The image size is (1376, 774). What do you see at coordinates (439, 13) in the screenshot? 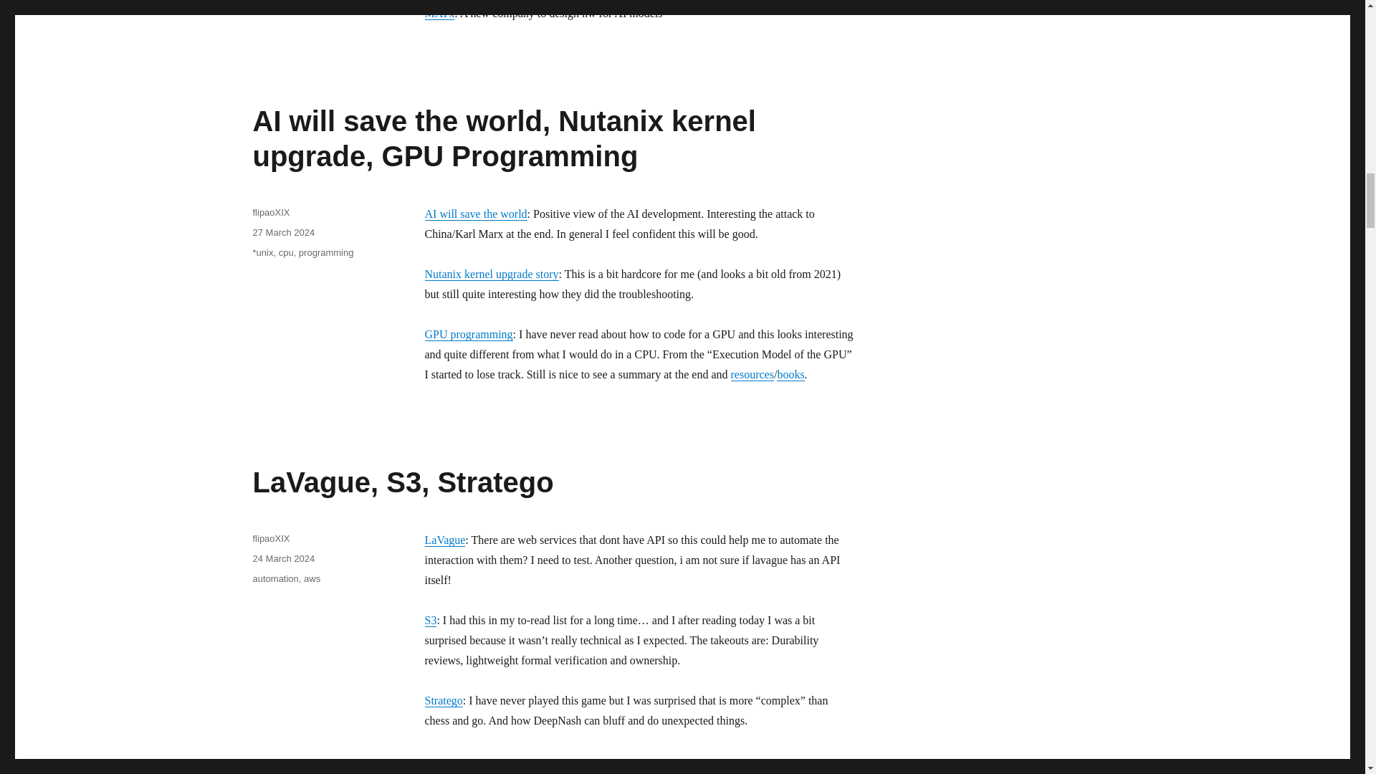
I see `MATx` at bounding box center [439, 13].